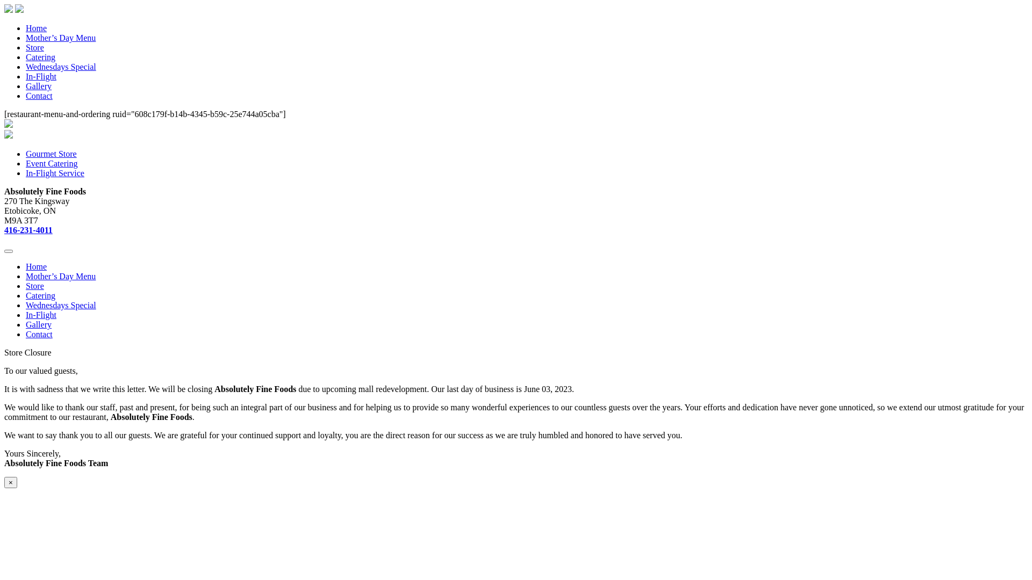 This screenshot has width=1032, height=580. Describe the element at coordinates (55, 173) in the screenshot. I see `In-Flight Service` at that location.